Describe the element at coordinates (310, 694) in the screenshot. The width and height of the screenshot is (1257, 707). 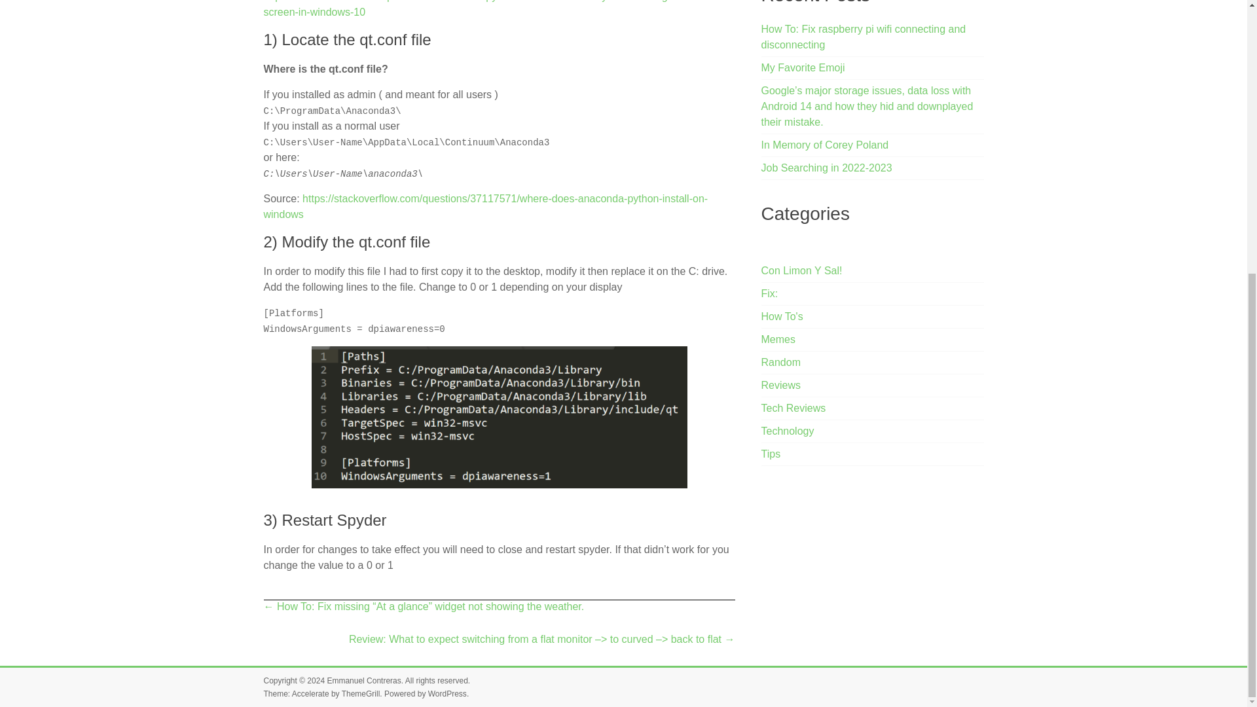
I see `Accelerate` at that location.